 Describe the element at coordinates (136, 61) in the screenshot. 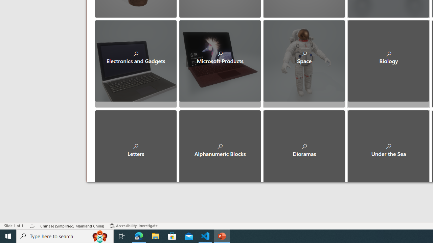

I see `Electronics and Gadgets` at that location.